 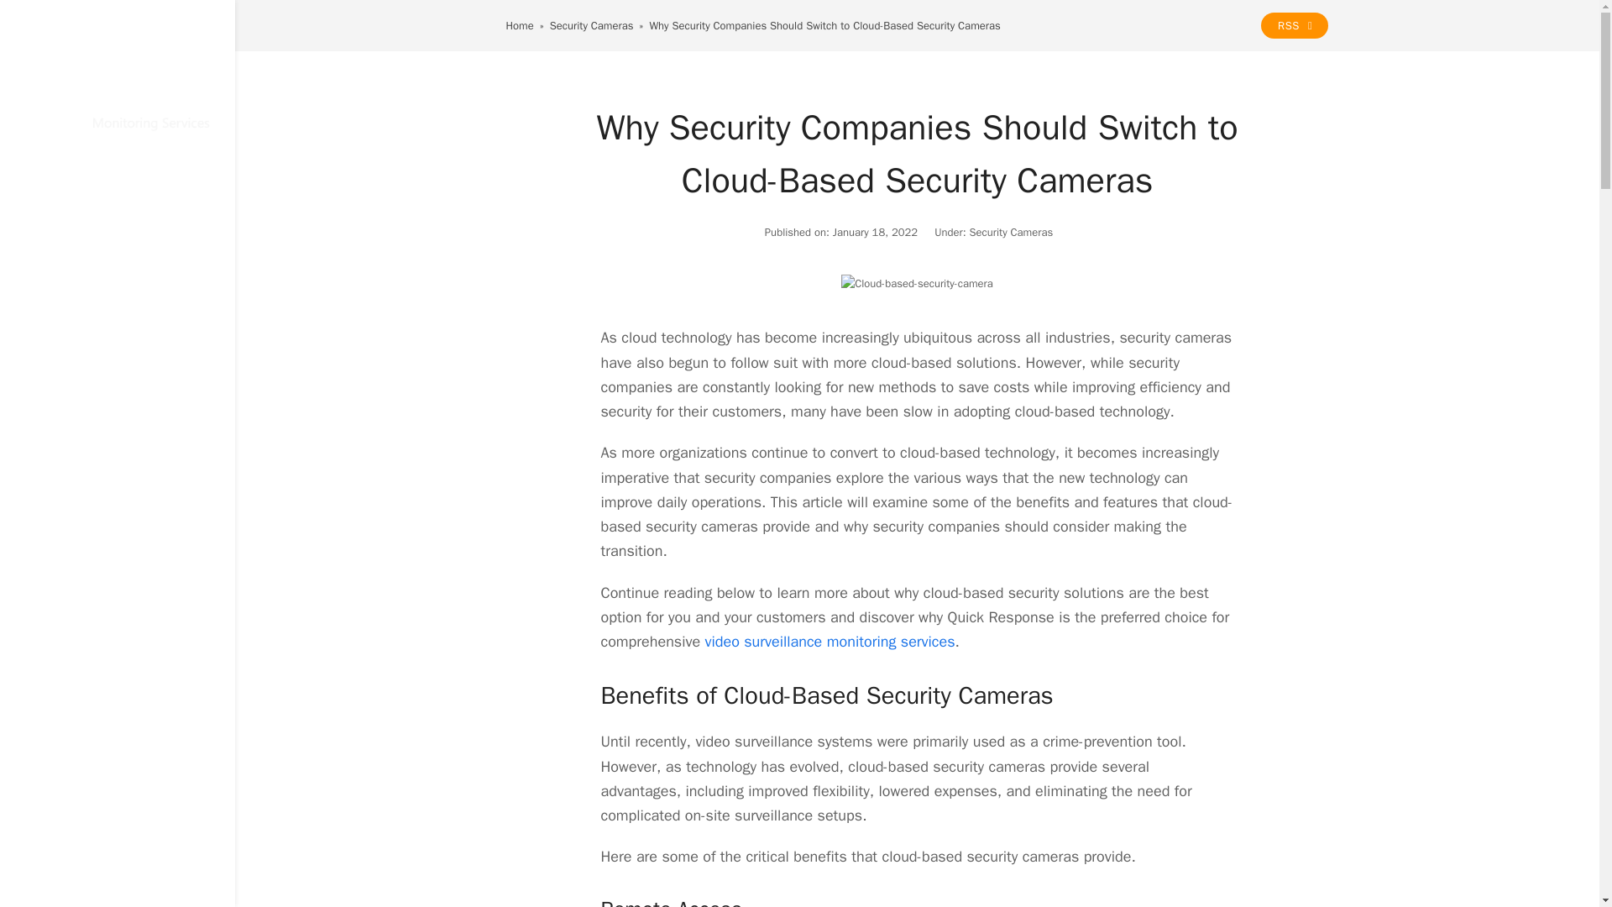 What do you see at coordinates (519, 25) in the screenshot?
I see `Home` at bounding box center [519, 25].